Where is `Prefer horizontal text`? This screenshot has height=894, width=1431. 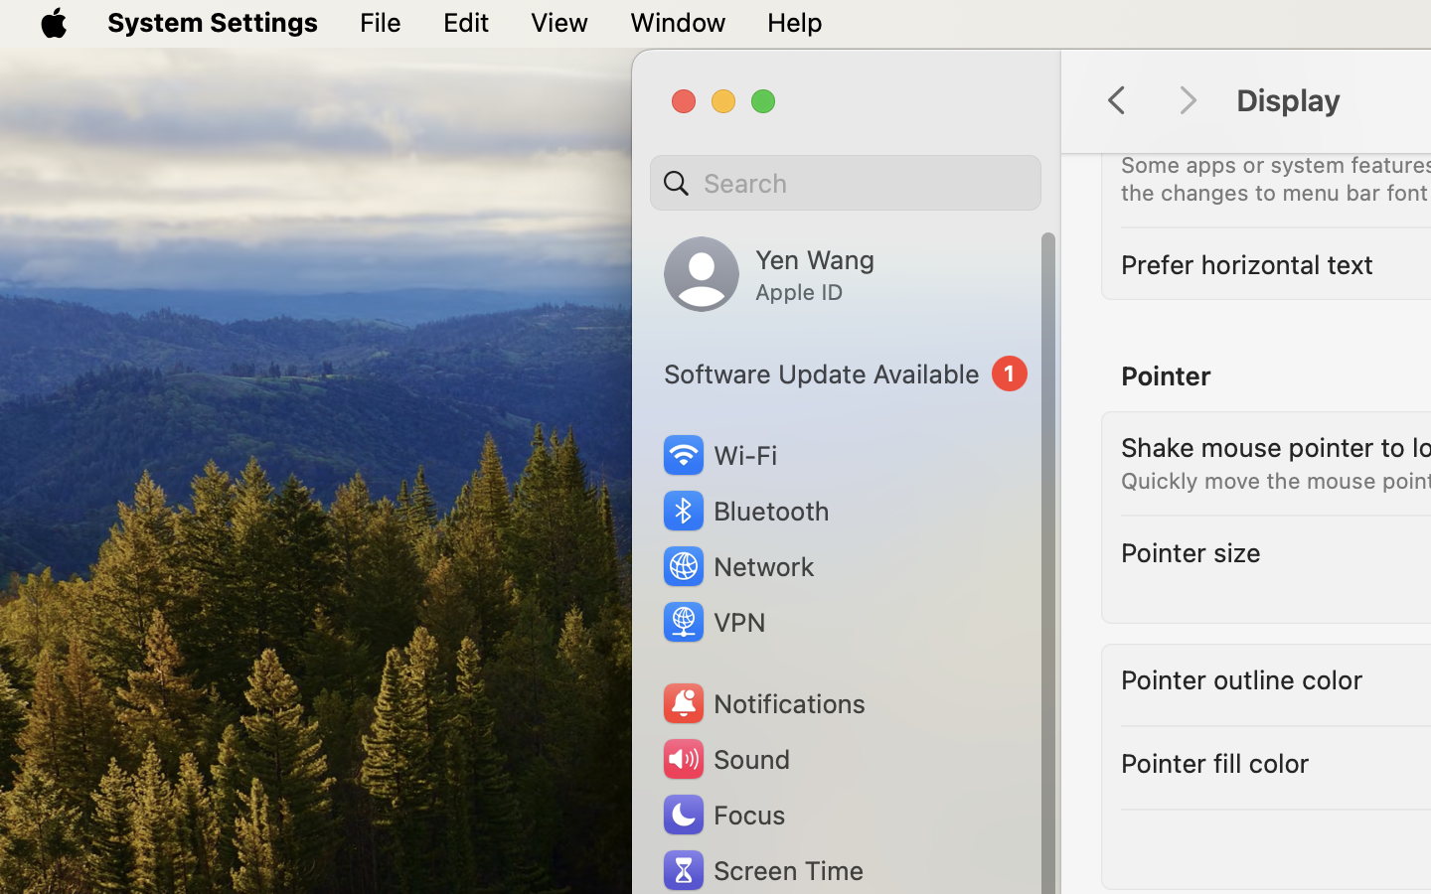
Prefer horizontal text is located at coordinates (1247, 264).